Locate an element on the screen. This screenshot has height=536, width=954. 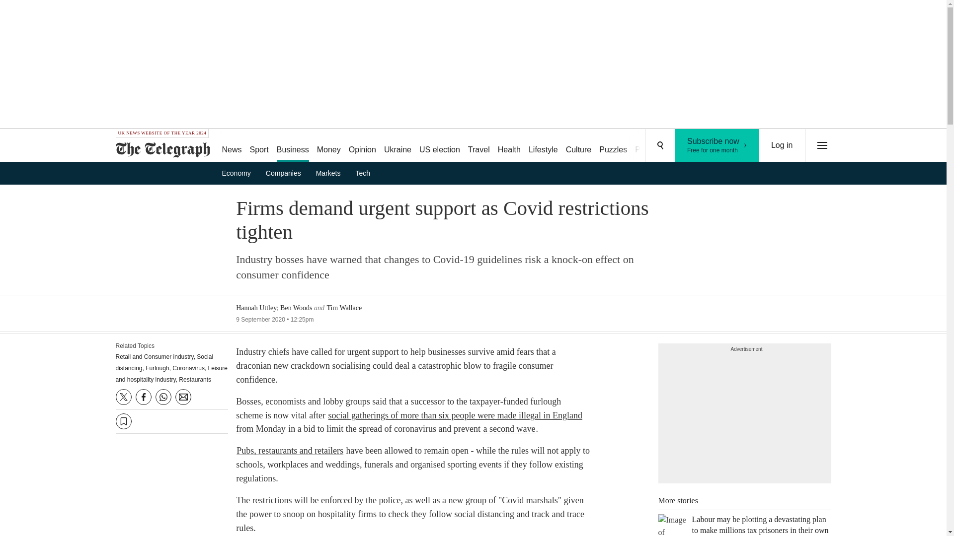
Lifestyle is located at coordinates (543, 146).